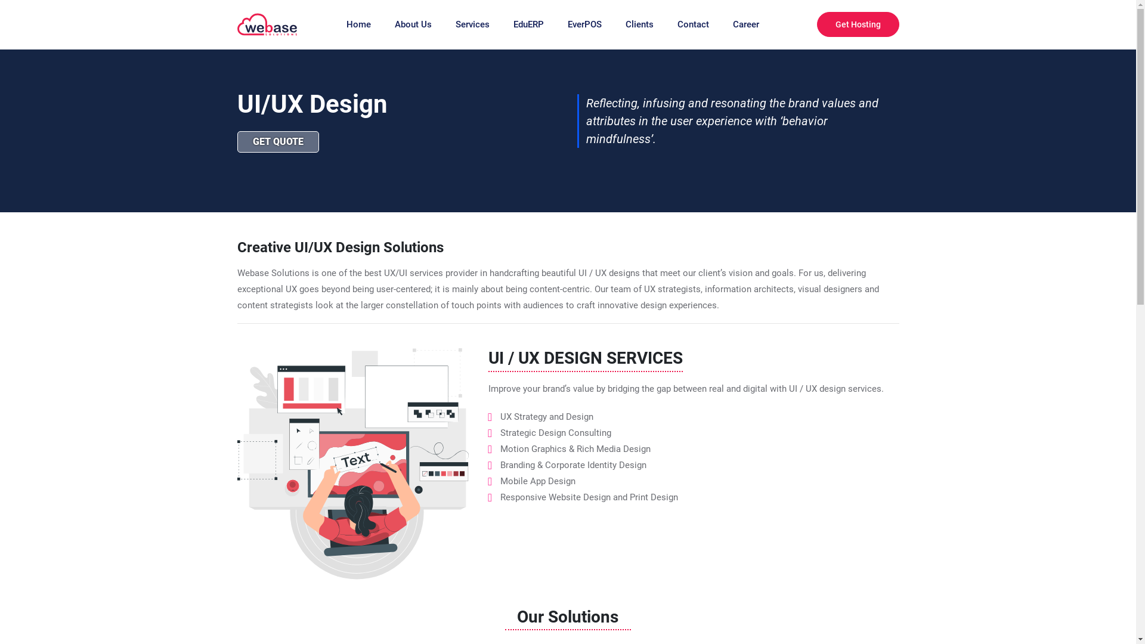 This screenshot has width=1145, height=644. Describe the element at coordinates (745, 25) in the screenshot. I see `Career` at that location.